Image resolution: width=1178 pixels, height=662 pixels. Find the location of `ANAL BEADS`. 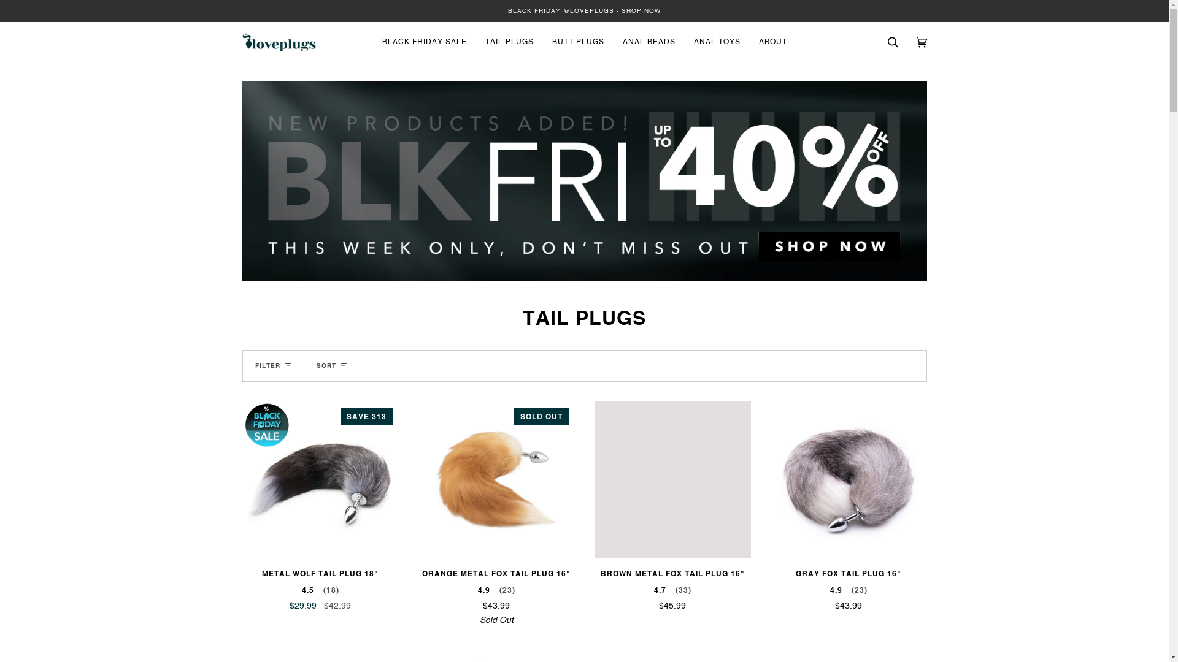

ANAL BEADS is located at coordinates (649, 42).